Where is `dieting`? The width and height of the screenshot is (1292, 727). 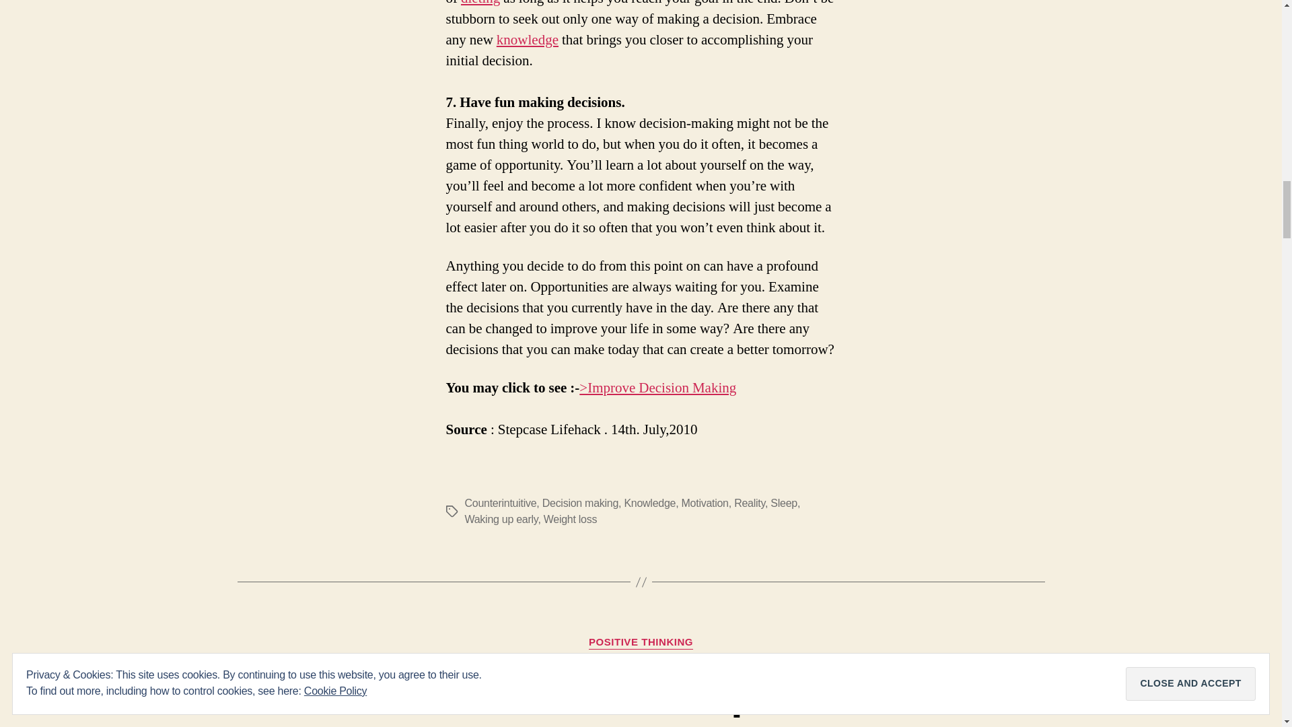
dieting is located at coordinates (480, 3).